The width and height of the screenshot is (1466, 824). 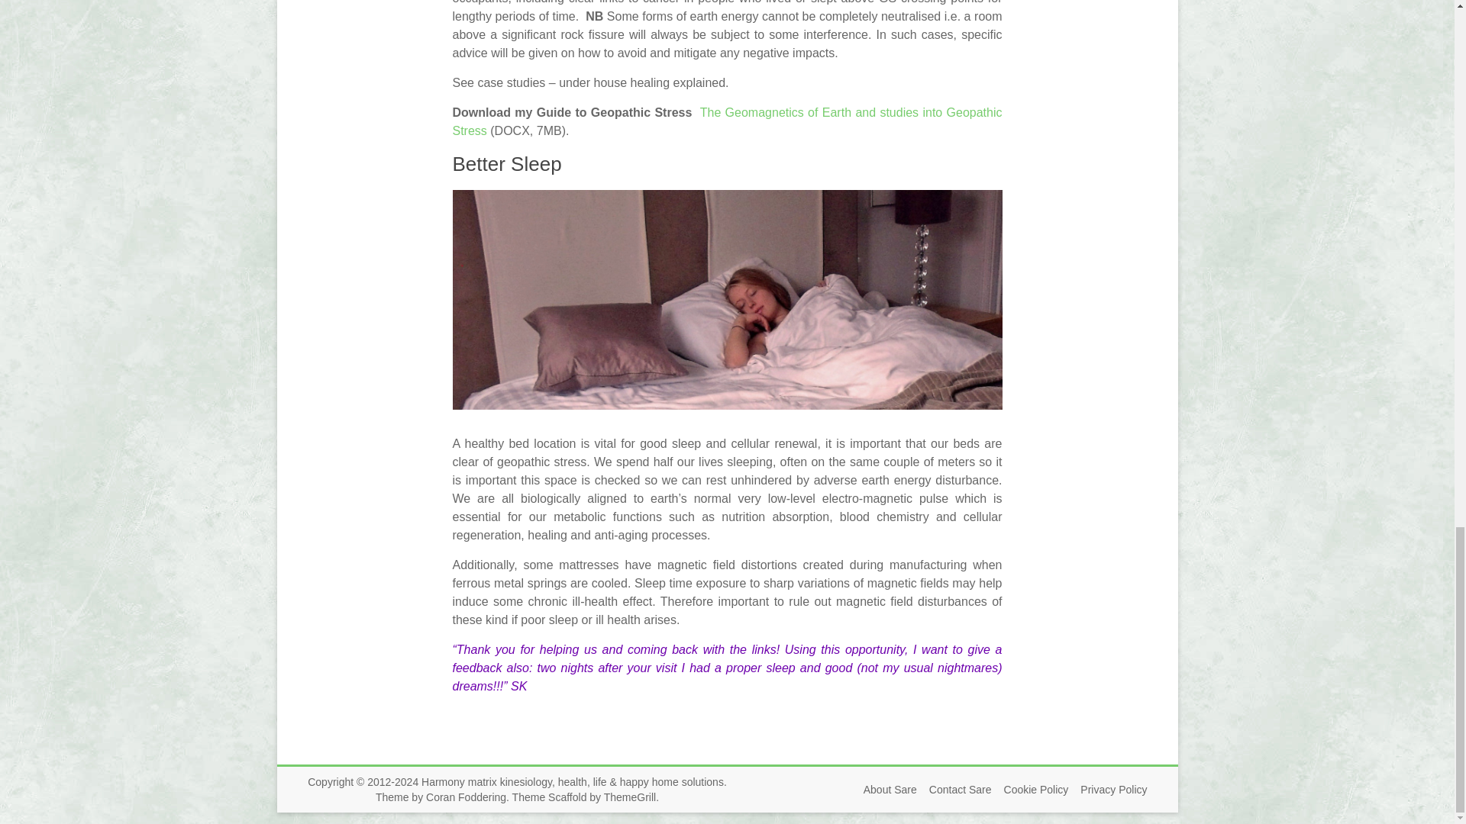 What do you see at coordinates (954, 790) in the screenshot?
I see `Contact Sare` at bounding box center [954, 790].